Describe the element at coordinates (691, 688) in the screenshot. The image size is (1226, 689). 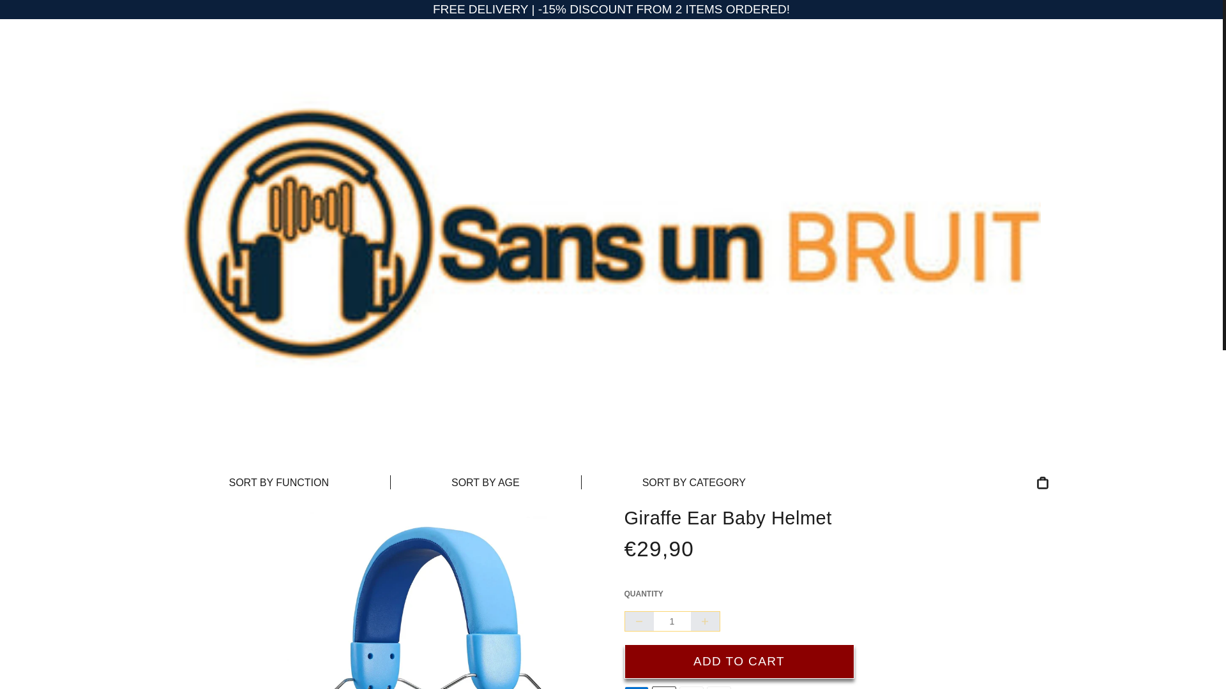
I see `Mastercard` at that location.